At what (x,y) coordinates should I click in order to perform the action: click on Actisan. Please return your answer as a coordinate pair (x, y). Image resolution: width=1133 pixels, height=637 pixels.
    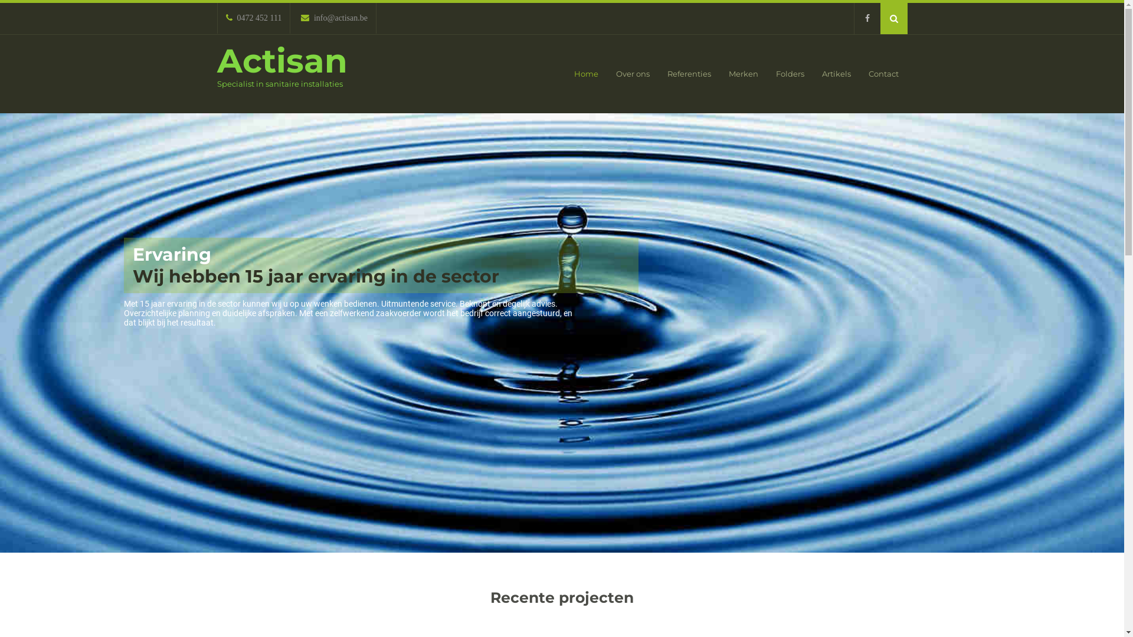
    Looking at the image, I should click on (282, 61).